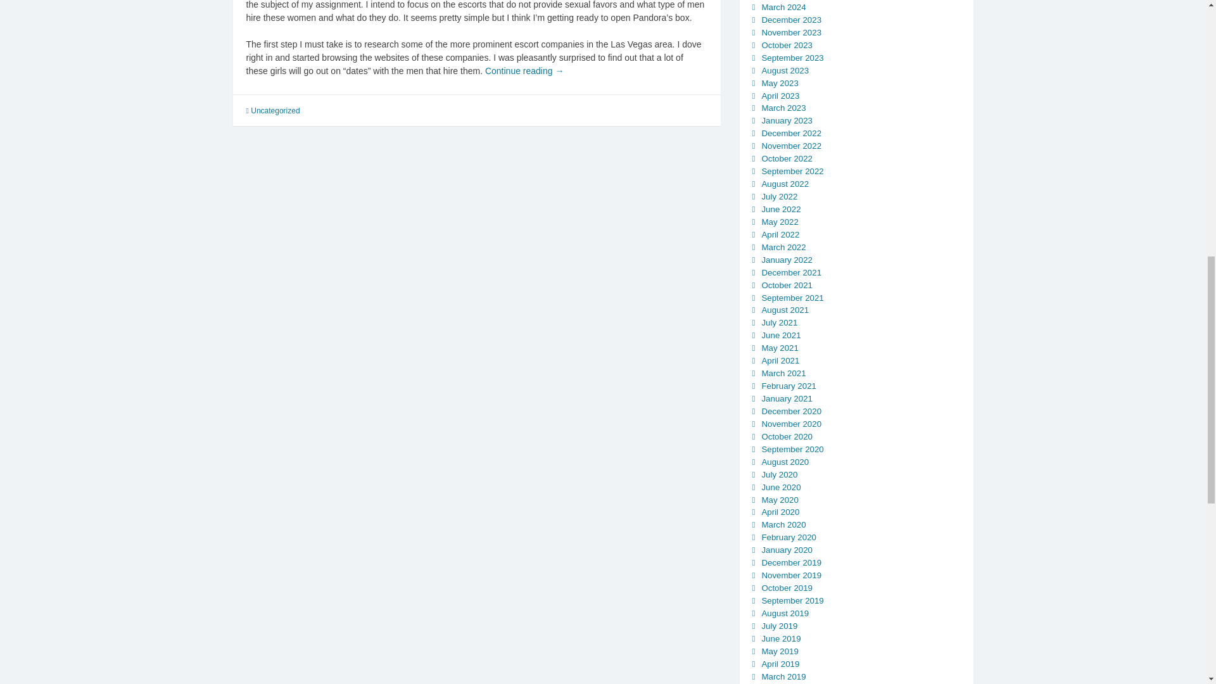 Image resolution: width=1216 pixels, height=684 pixels. What do you see at coordinates (791, 133) in the screenshot?
I see `December 2022` at bounding box center [791, 133].